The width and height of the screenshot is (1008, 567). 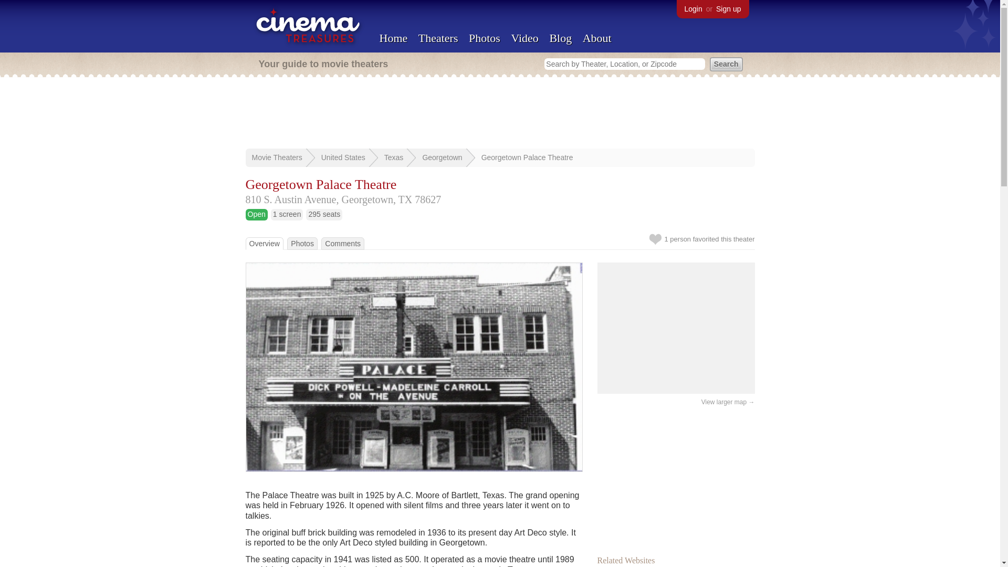 I want to click on Advertisement, so click(x=676, y=478).